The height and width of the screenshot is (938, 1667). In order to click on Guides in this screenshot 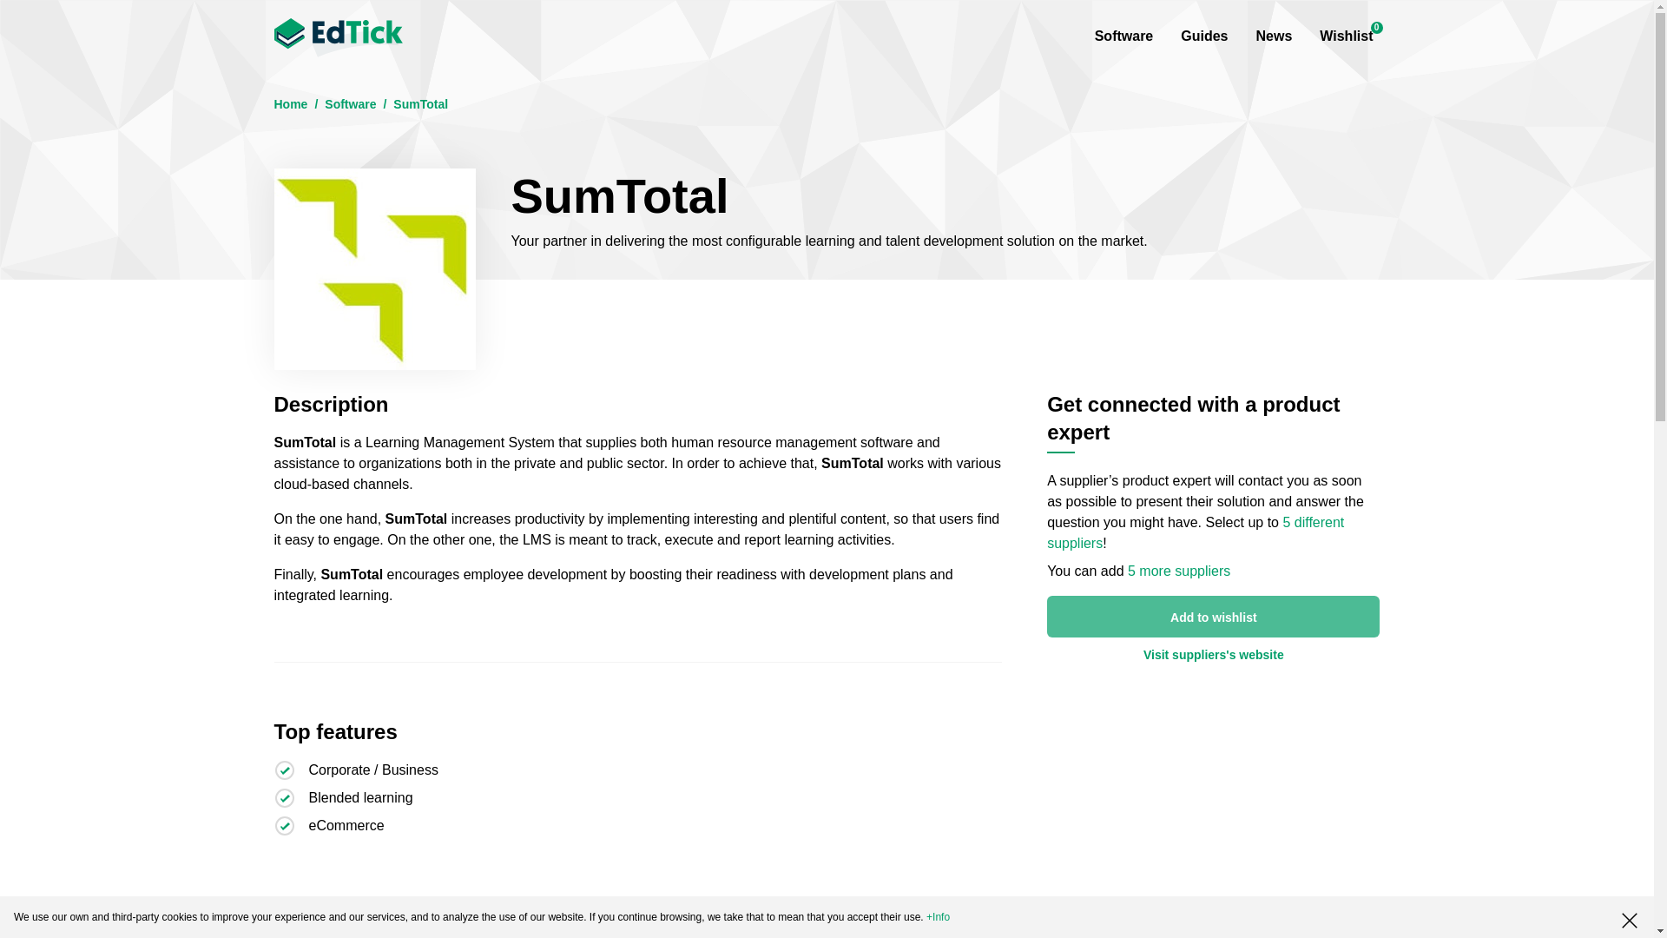, I will do `click(292, 104)`.